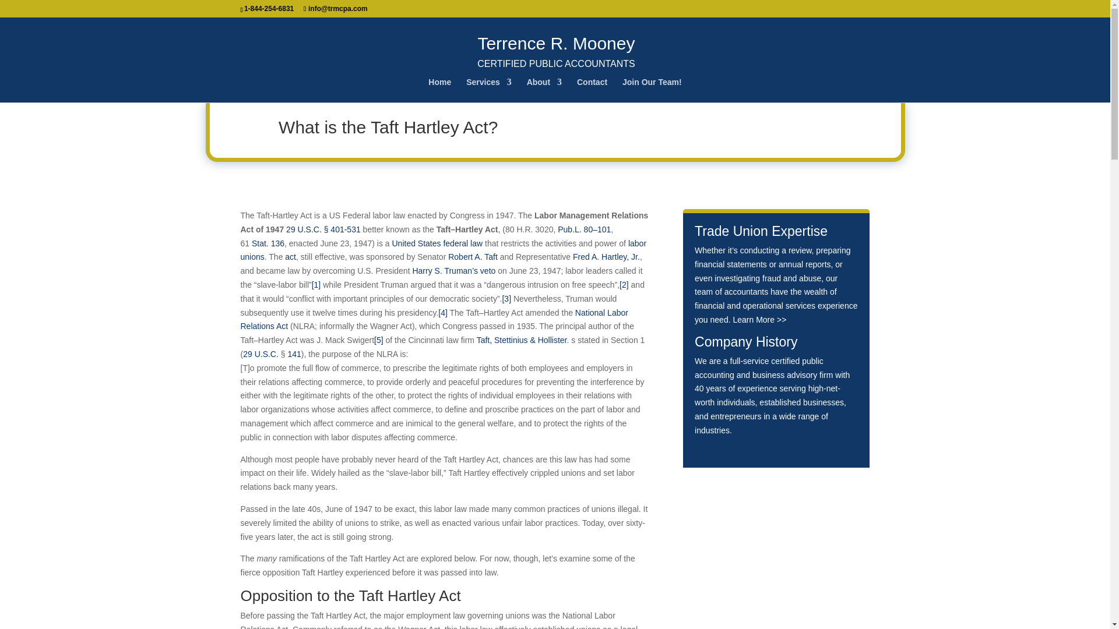 The image size is (1119, 629). What do you see at coordinates (488, 90) in the screenshot?
I see `Services` at bounding box center [488, 90].